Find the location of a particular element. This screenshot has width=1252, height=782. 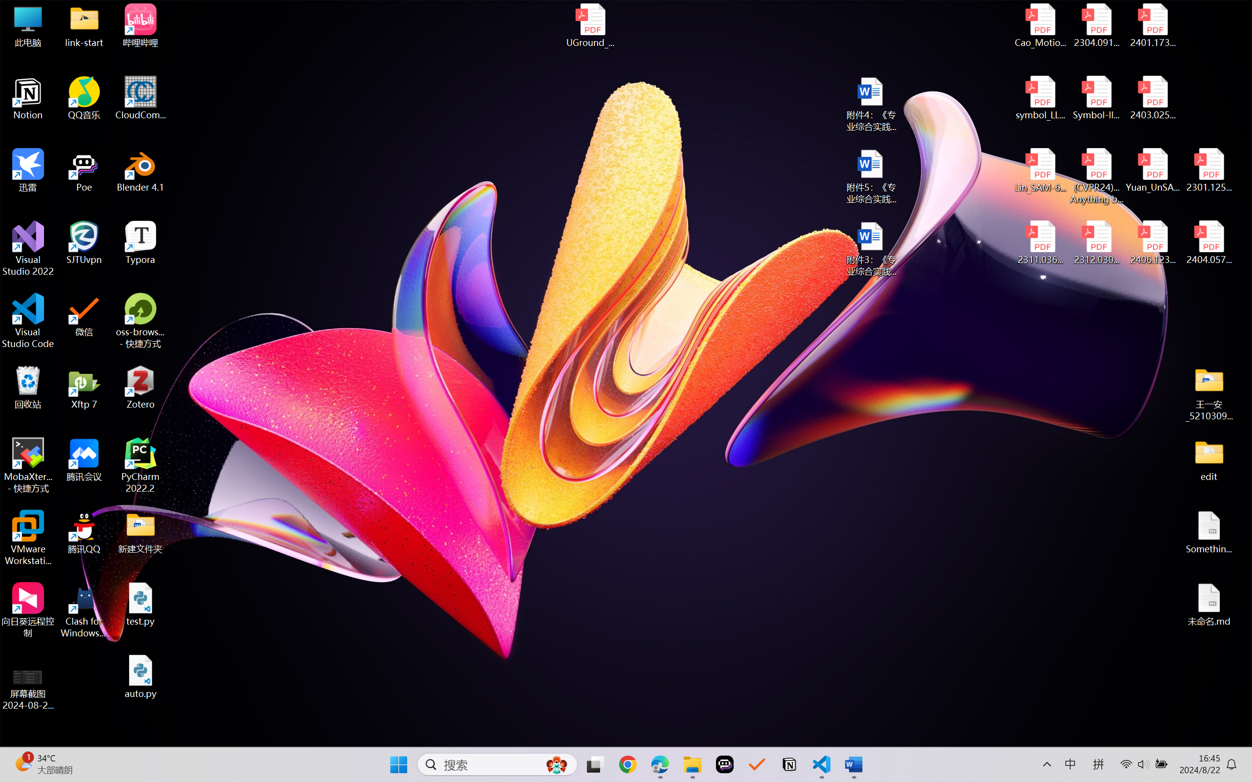

2406.12373v2.pdf is located at coordinates (1152, 243).